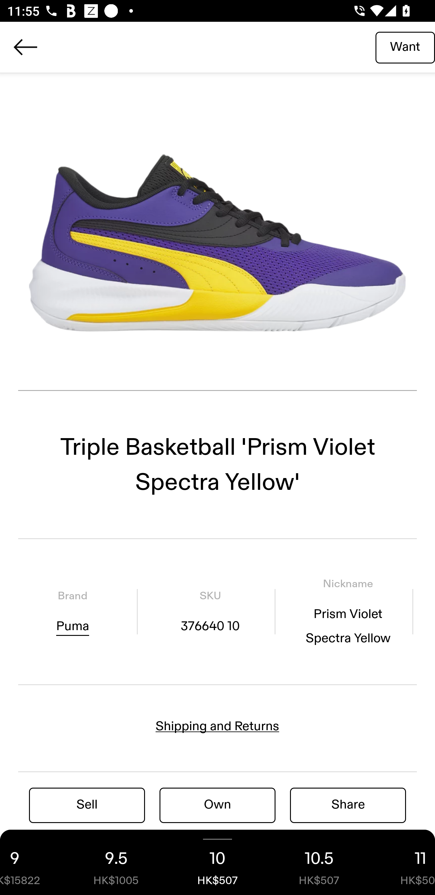  I want to click on Nickname Prism Violet Spectra Yellow, so click(348, 611).